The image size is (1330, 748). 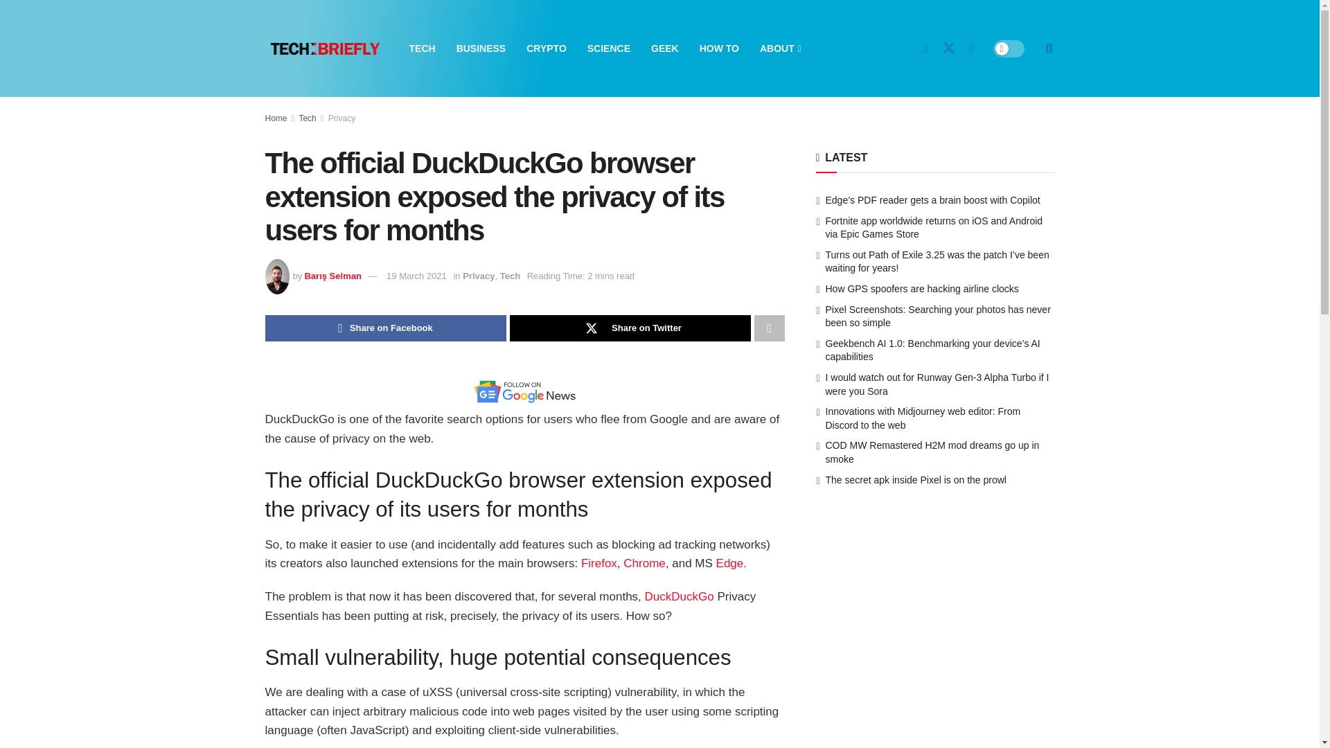 I want to click on Privacy, so click(x=342, y=118).